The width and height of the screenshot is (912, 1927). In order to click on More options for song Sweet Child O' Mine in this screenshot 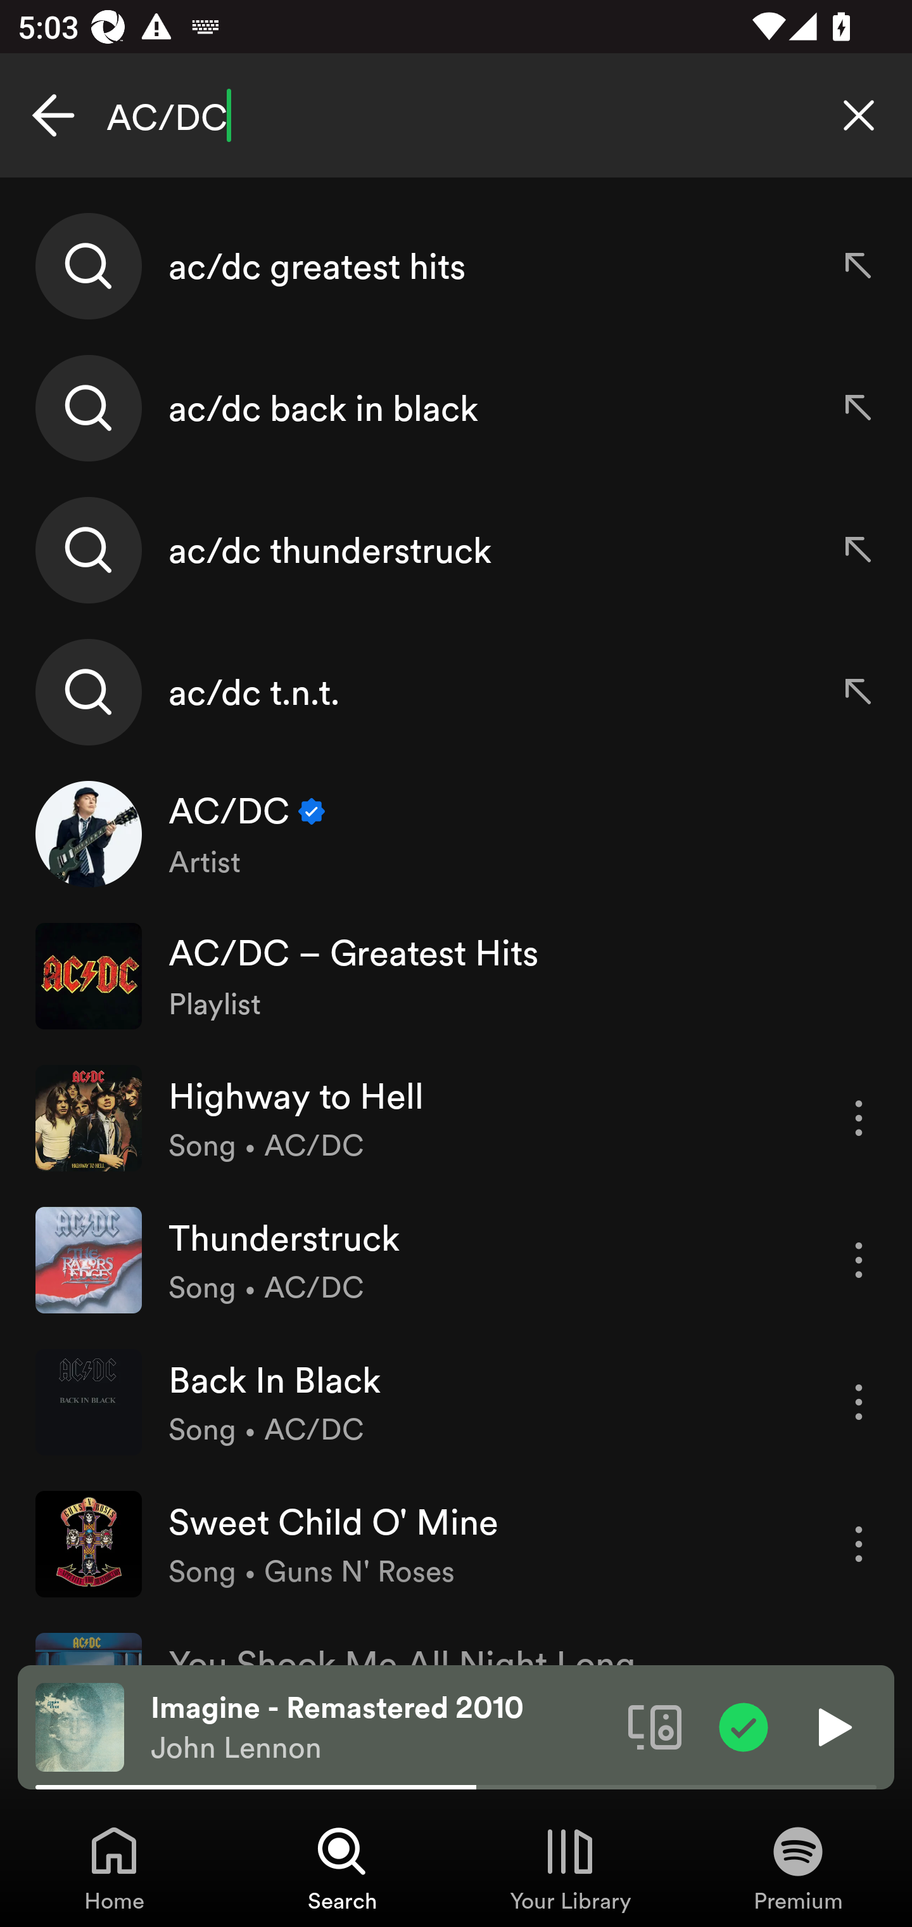, I will do `click(859, 1544)`.